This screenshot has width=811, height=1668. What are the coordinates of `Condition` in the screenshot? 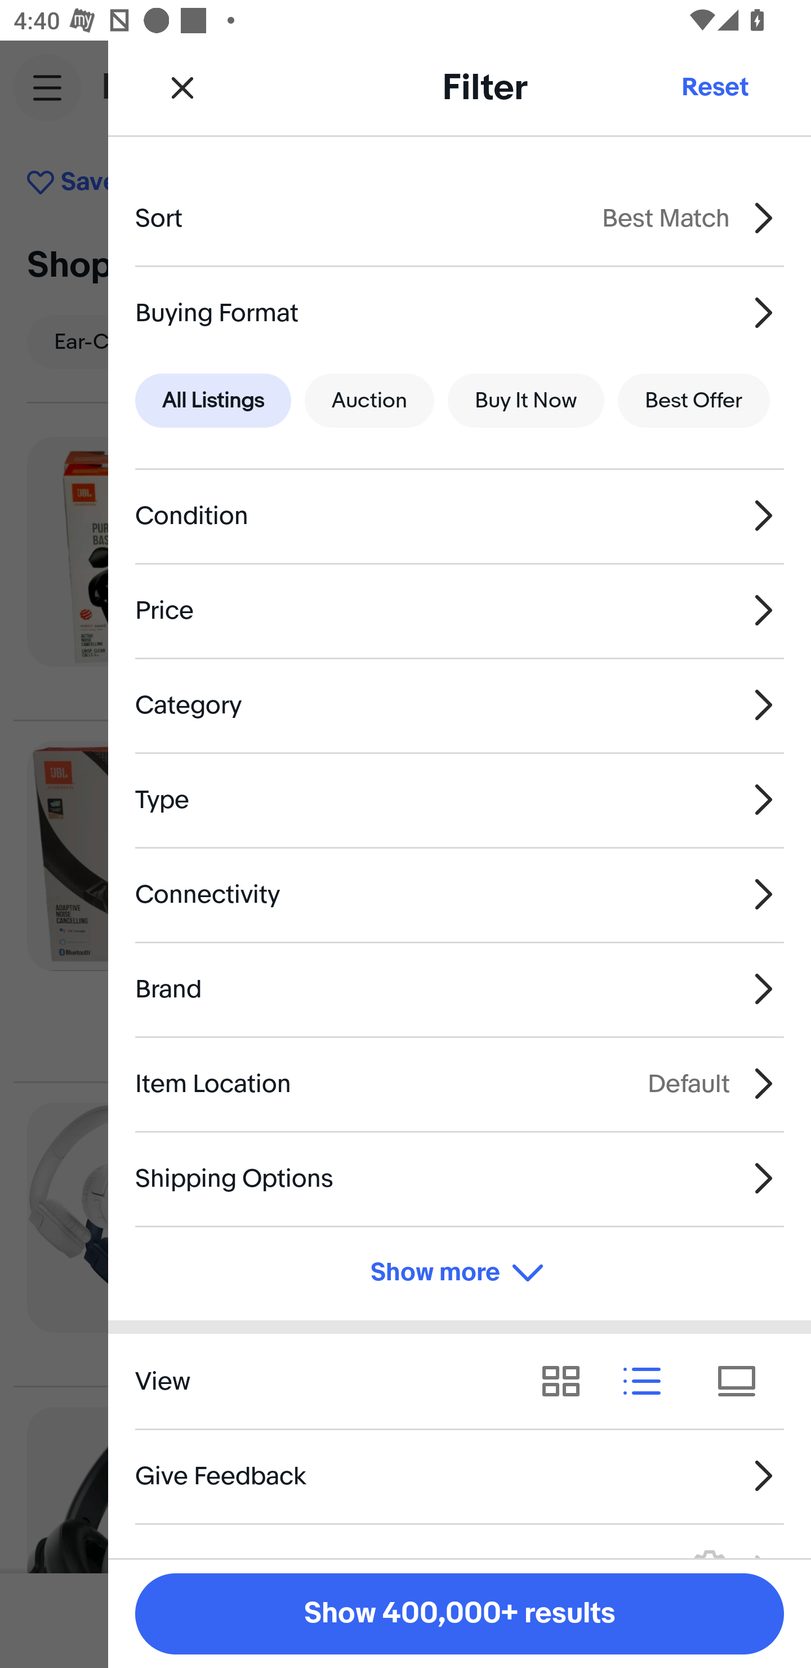 It's located at (460, 516).